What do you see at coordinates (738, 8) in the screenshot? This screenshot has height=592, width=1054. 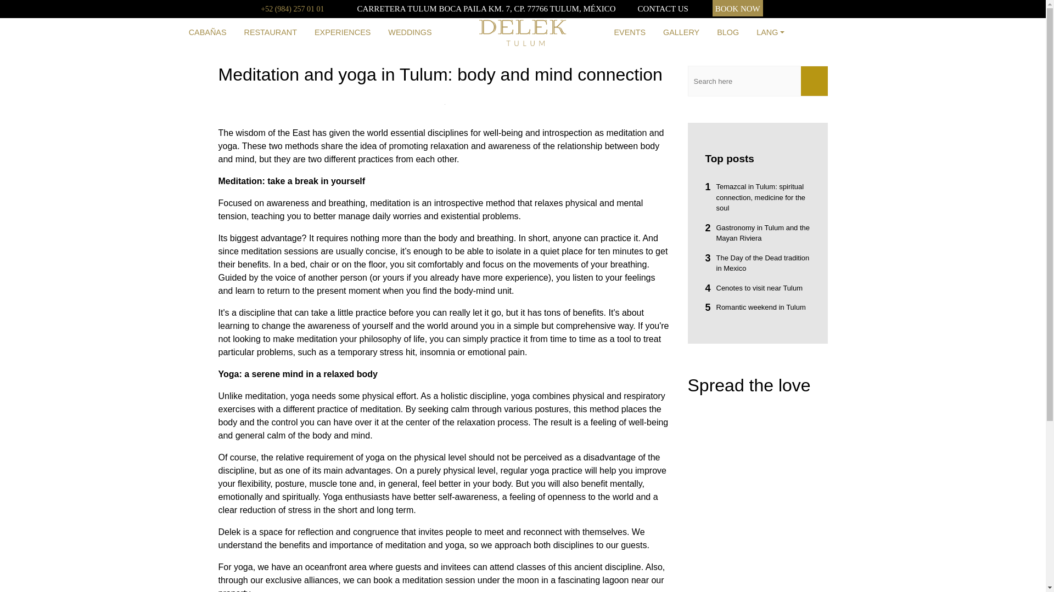 I see `BOOK NOW` at bounding box center [738, 8].